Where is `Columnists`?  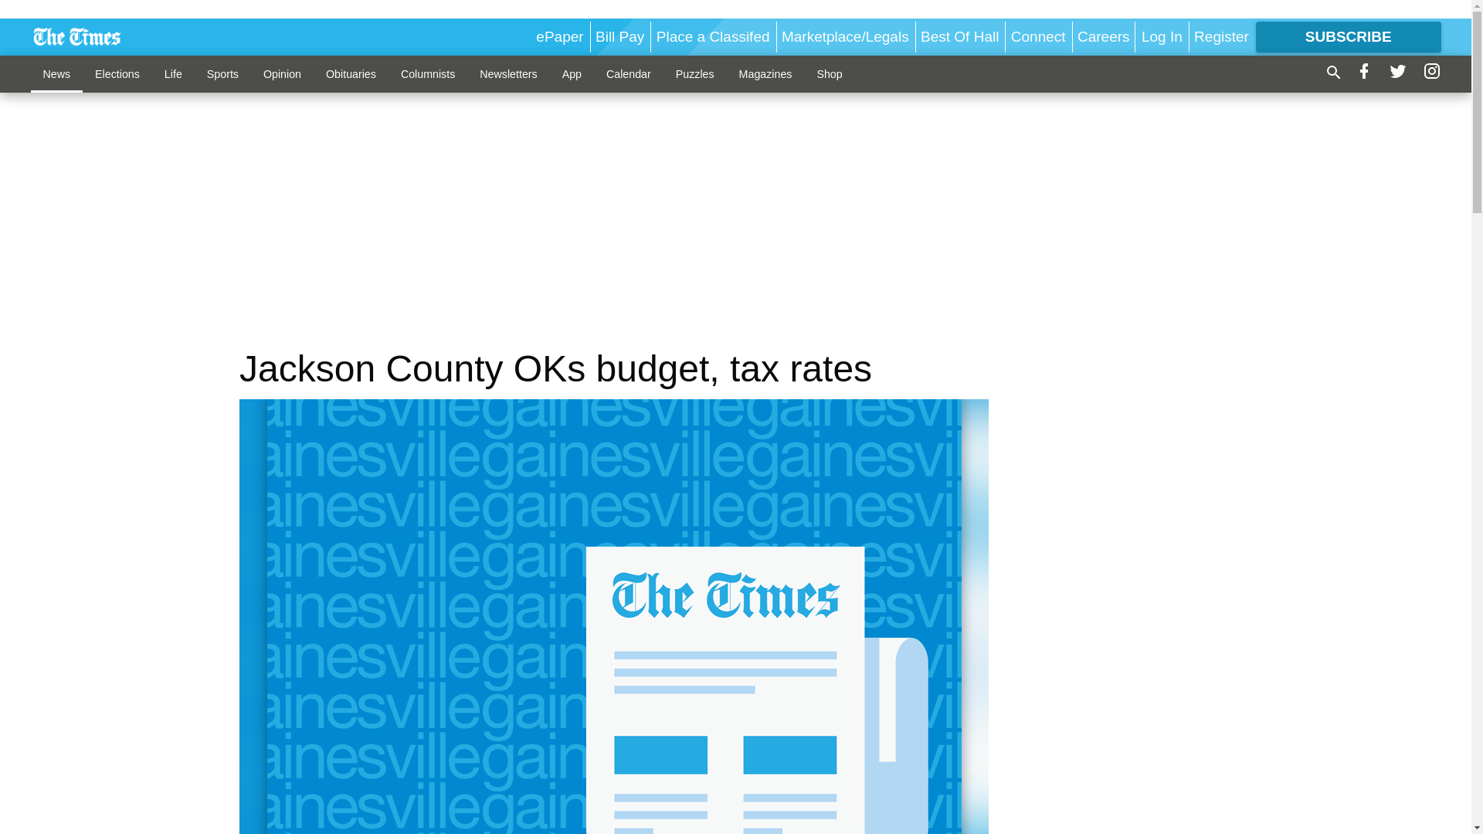
Columnists is located at coordinates (428, 73).